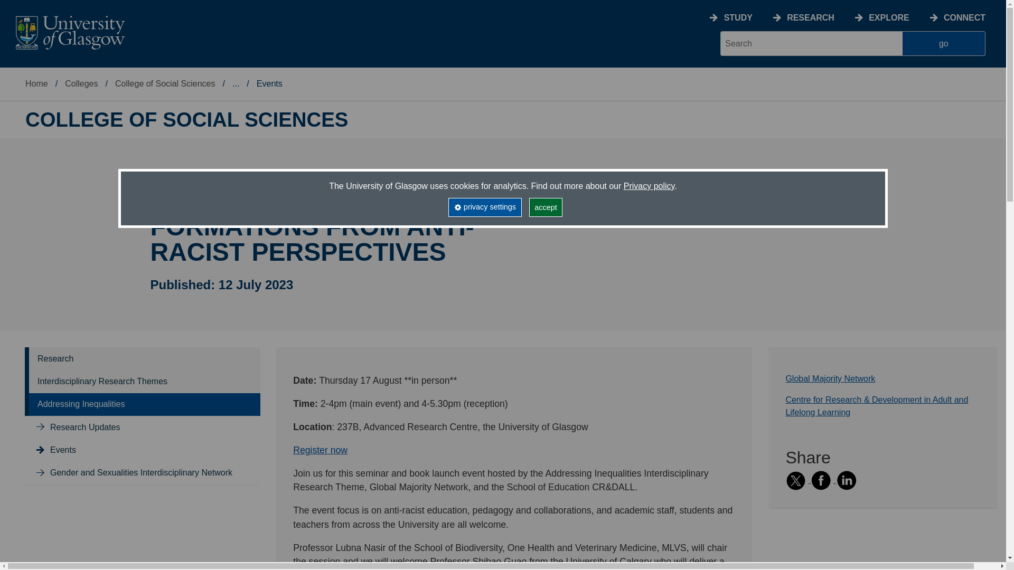 The height and width of the screenshot is (570, 1014). What do you see at coordinates (140, 472) in the screenshot?
I see `Gender and Sexualities Interdisciplinary Network` at bounding box center [140, 472].